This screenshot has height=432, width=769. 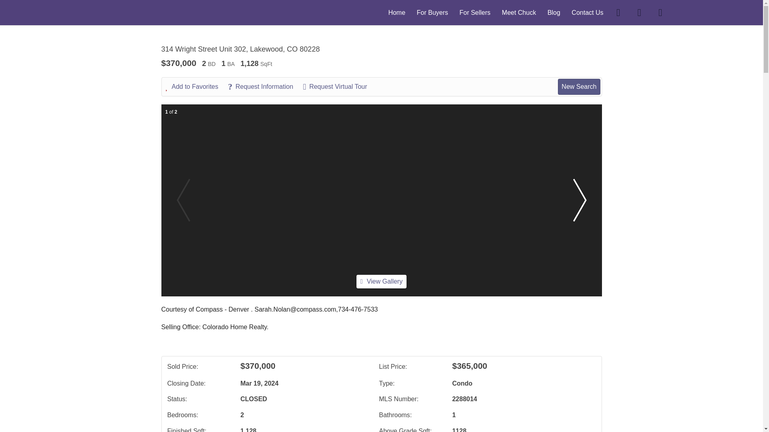 What do you see at coordinates (339, 86) in the screenshot?
I see `Request Virtual Tour` at bounding box center [339, 86].